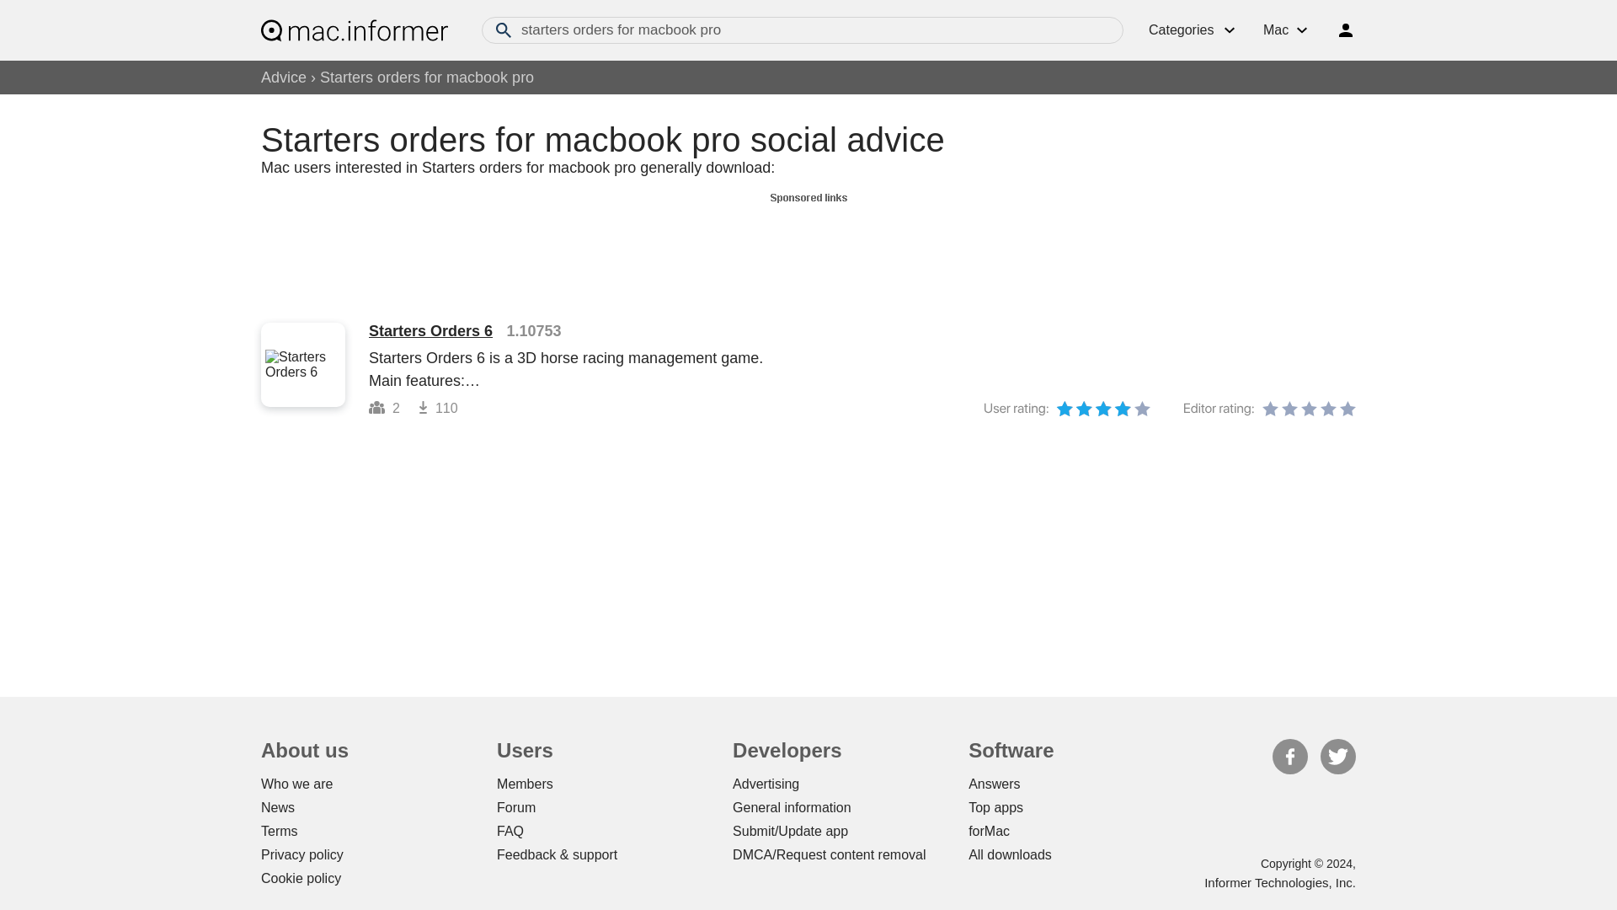 Image resolution: width=1617 pixels, height=910 pixels. What do you see at coordinates (515, 807) in the screenshot?
I see `Forum` at bounding box center [515, 807].